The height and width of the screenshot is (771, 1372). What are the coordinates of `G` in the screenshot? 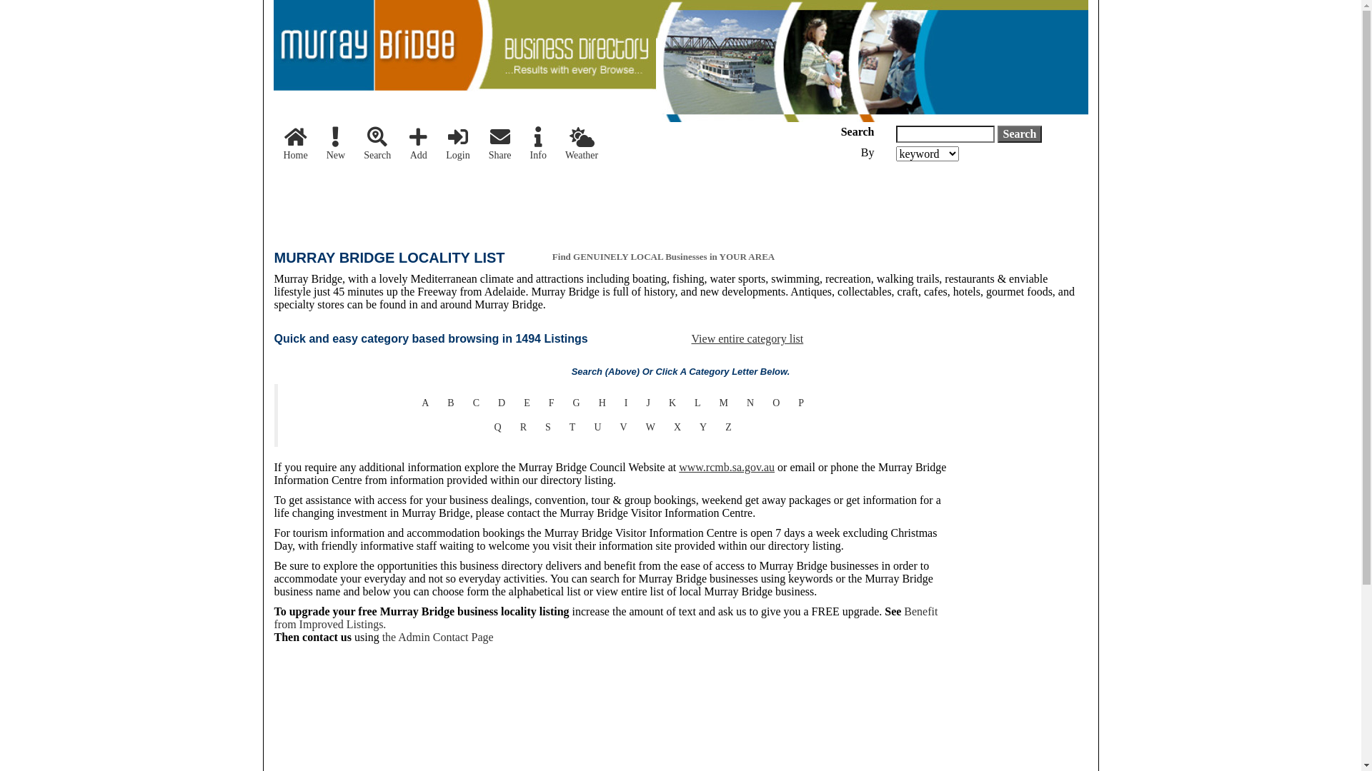 It's located at (577, 403).